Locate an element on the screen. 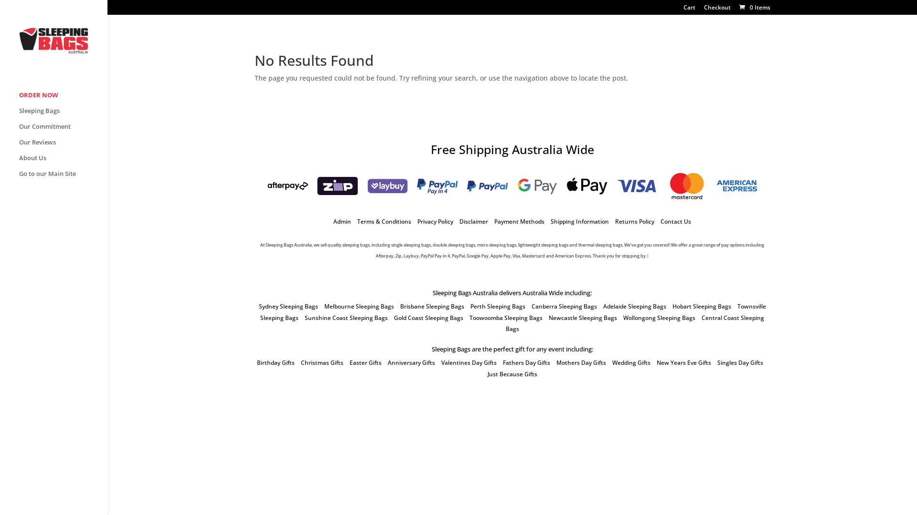 Image resolution: width=917 pixels, height=515 pixels. Toowoomba Sleeping Bags is located at coordinates (506, 318).